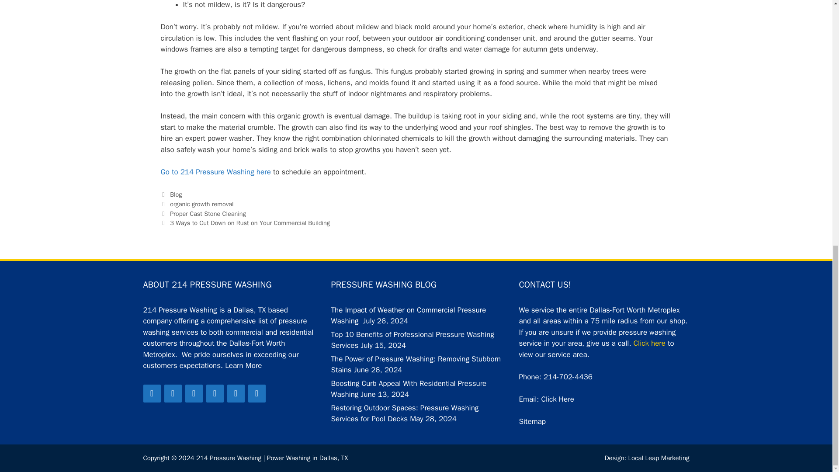 Image resolution: width=839 pixels, height=472 pixels. What do you see at coordinates (203, 213) in the screenshot?
I see `Previous` at bounding box center [203, 213].